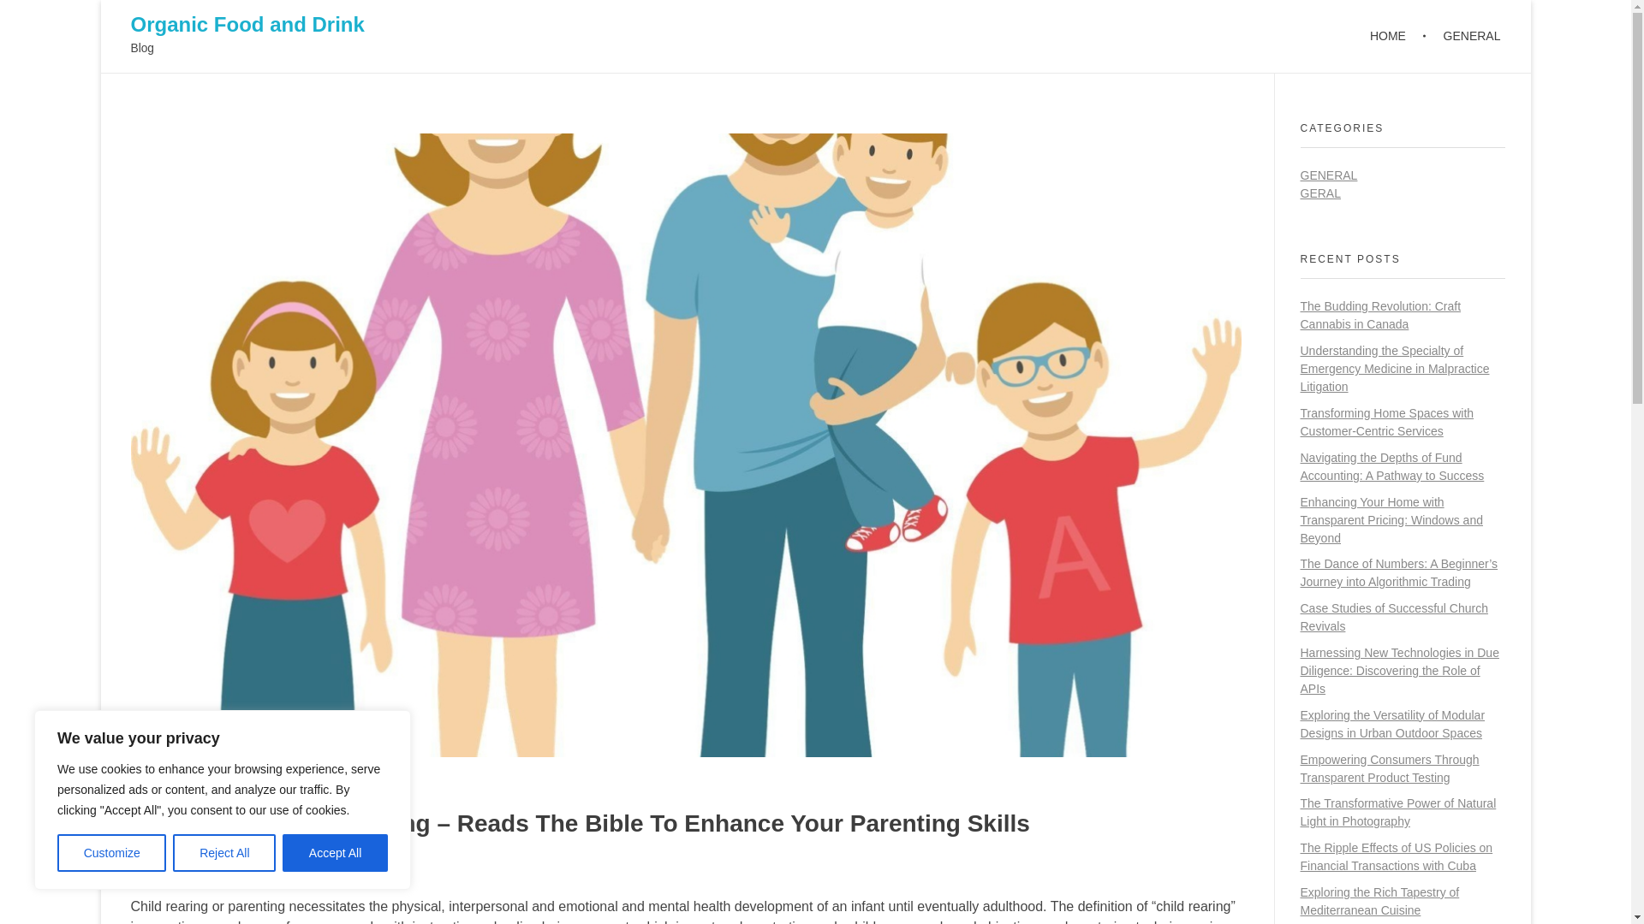 The width and height of the screenshot is (1644, 924). What do you see at coordinates (336, 853) in the screenshot?
I see `Accept All` at bounding box center [336, 853].